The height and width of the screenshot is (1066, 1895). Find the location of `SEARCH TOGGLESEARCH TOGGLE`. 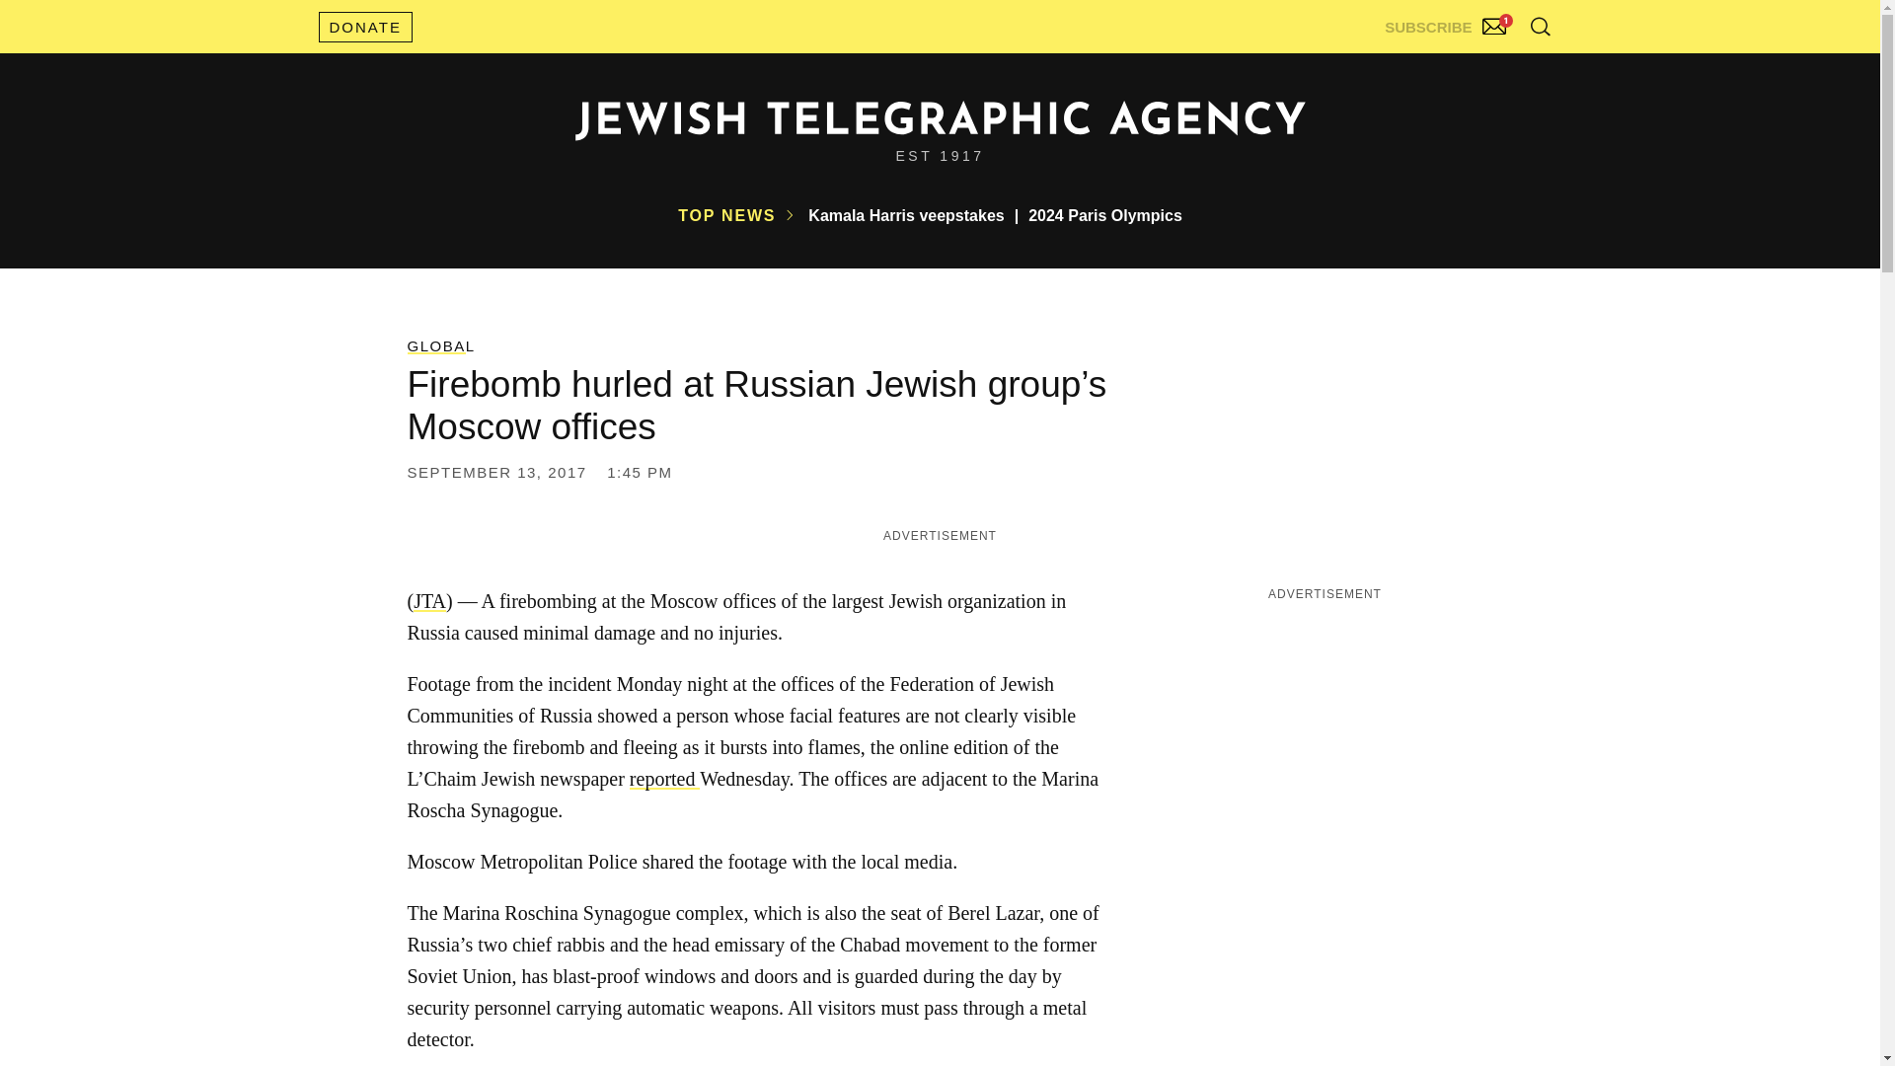

SEARCH TOGGLESEARCH TOGGLE is located at coordinates (1540, 26).